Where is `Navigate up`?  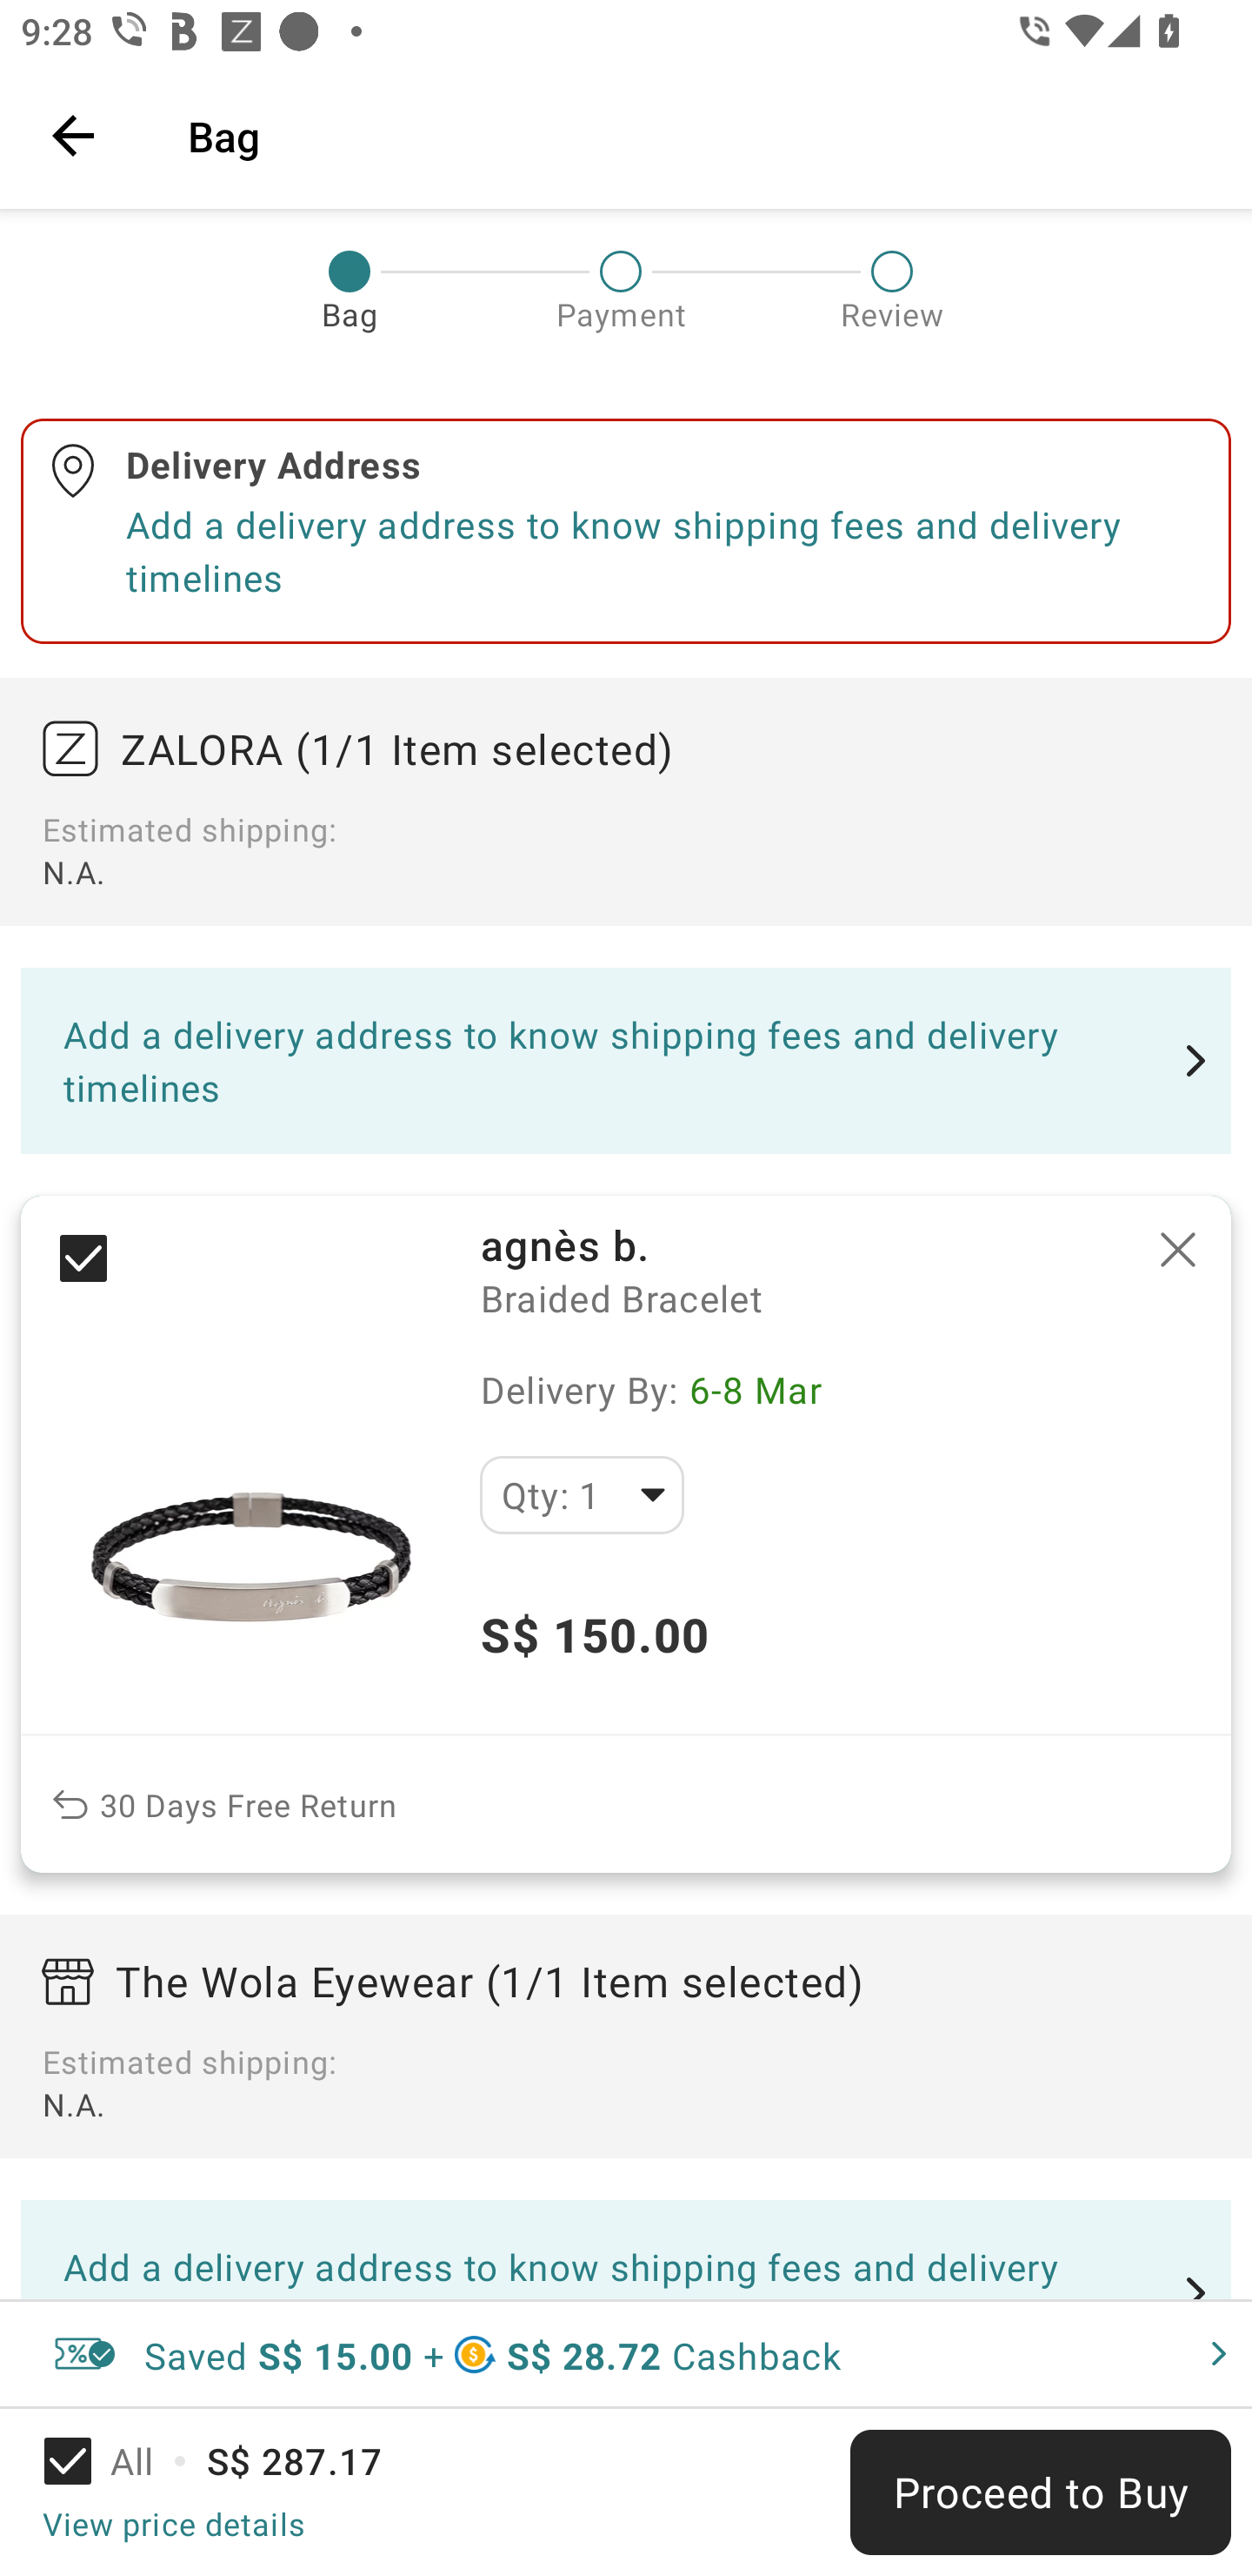
Navigate up is located at coordinates (73, 135).